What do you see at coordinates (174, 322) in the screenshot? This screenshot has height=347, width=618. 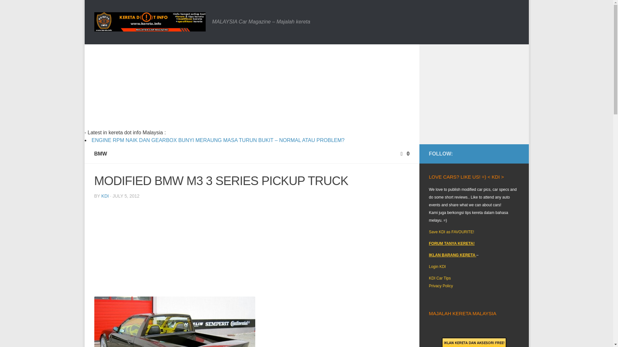 I see `Modified bmw m3 3 series pickup truck e92.jpg` at bounding box center [174, 322].